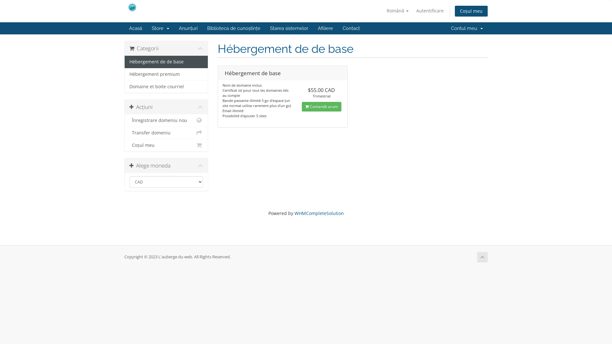 The image size is (612, 344). What do you see at coordinates (467, 28) in the screenshot?
I see `Contul meu  ` at bounding box center [467, 28].